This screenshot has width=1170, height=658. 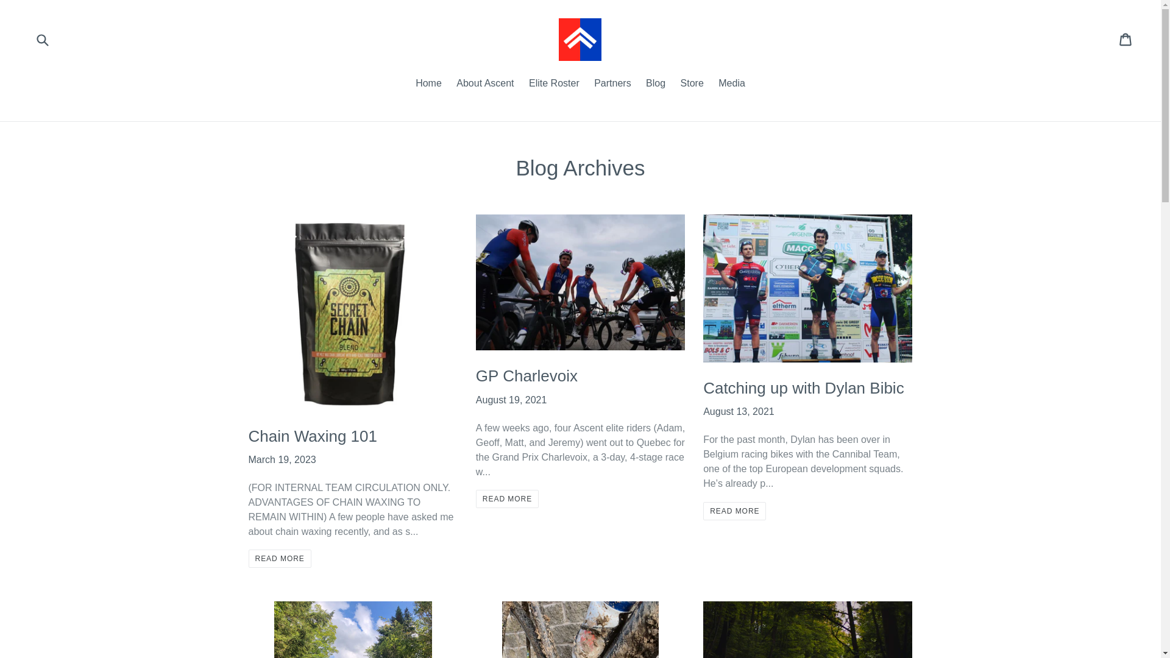 What do you see at coordinates (731, 84) in the screenshot?
I see `Chain Waxing 101` at bounding box center [731, 84].